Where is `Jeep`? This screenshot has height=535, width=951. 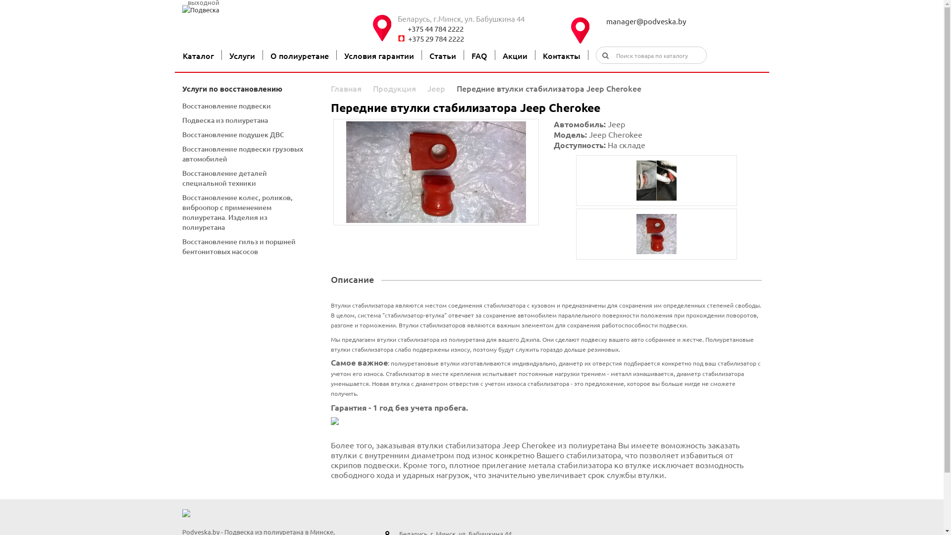 Jeep is located at coordinates (436, 88).